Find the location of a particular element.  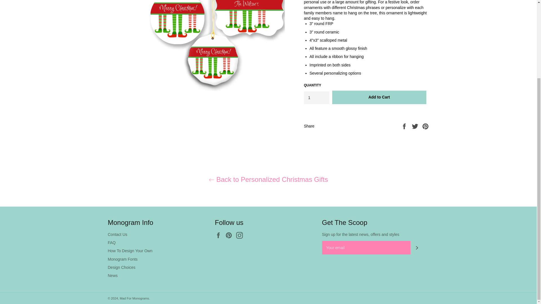

Mad For Monograms on Pinterest is located at coordinates (230, 235).